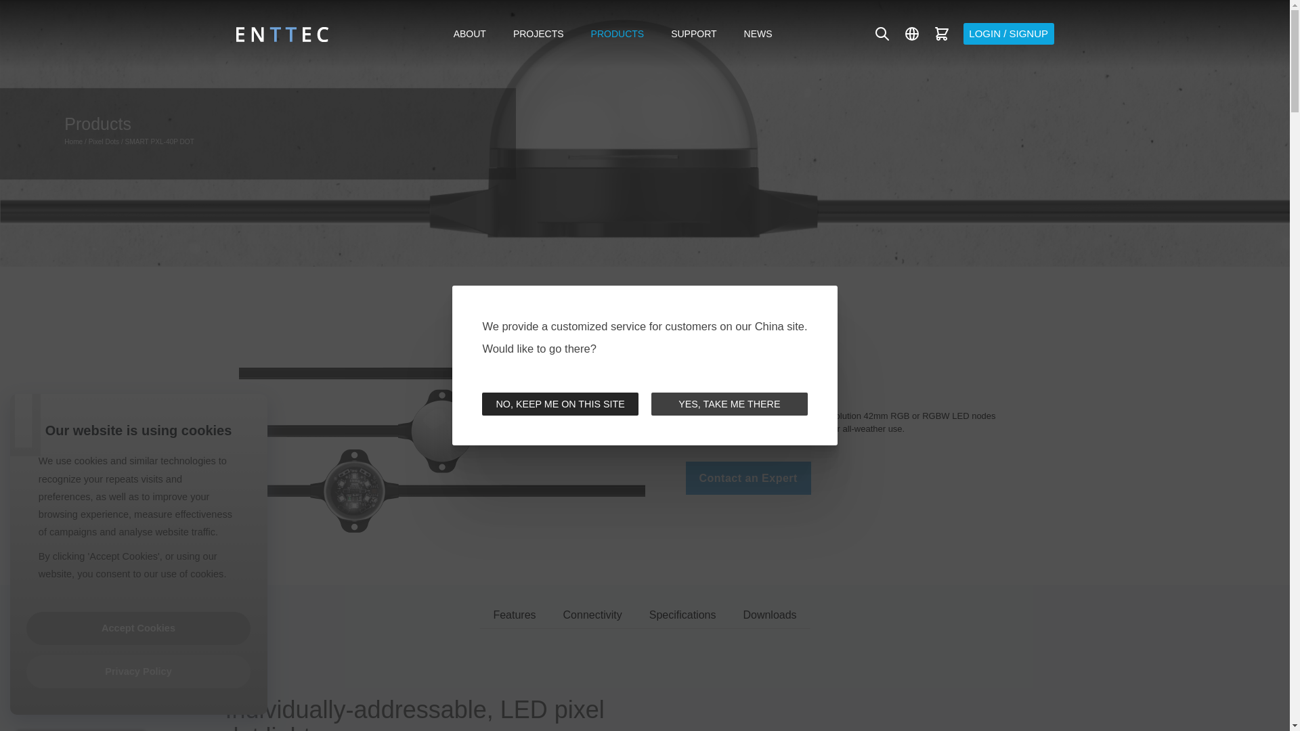 This screenshot has width=1300, height=731. I want to click on ABOUT, so click(470, 33).